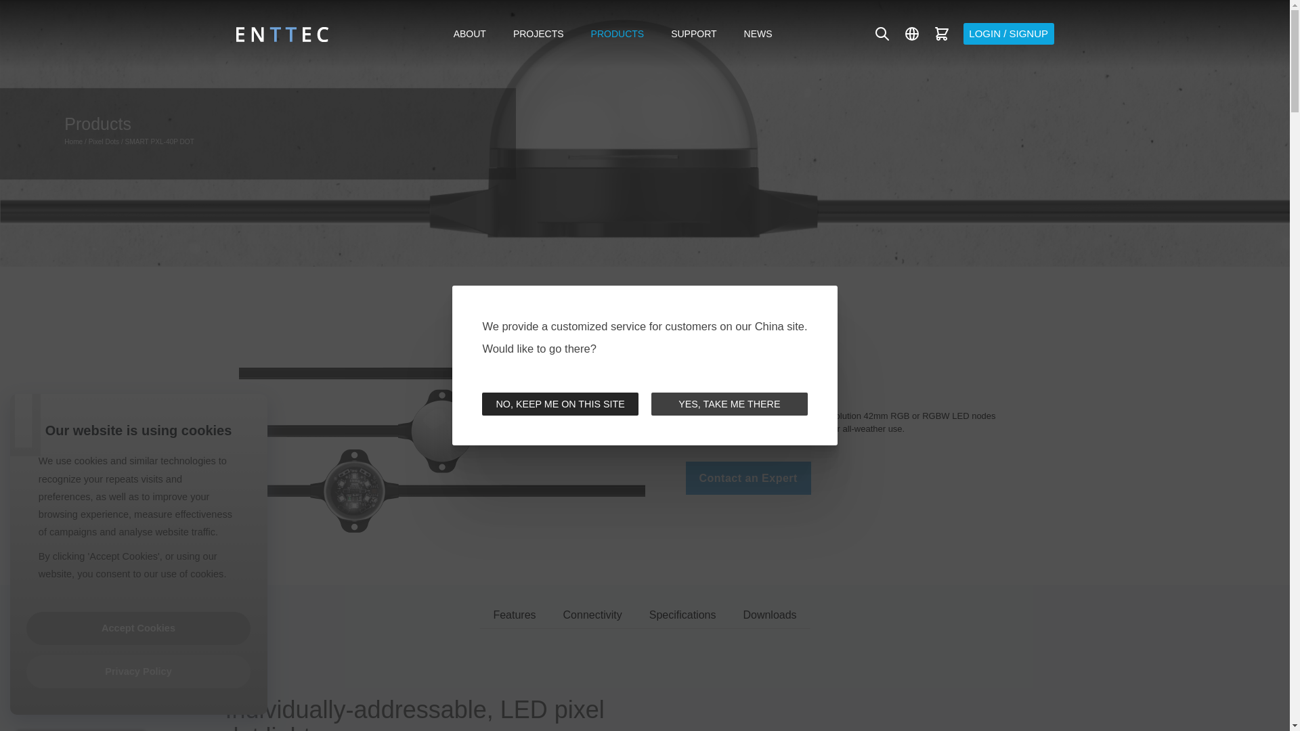 This screenshot has width=1300, height=731. I want to click on ABOUT, so click(470, 33).